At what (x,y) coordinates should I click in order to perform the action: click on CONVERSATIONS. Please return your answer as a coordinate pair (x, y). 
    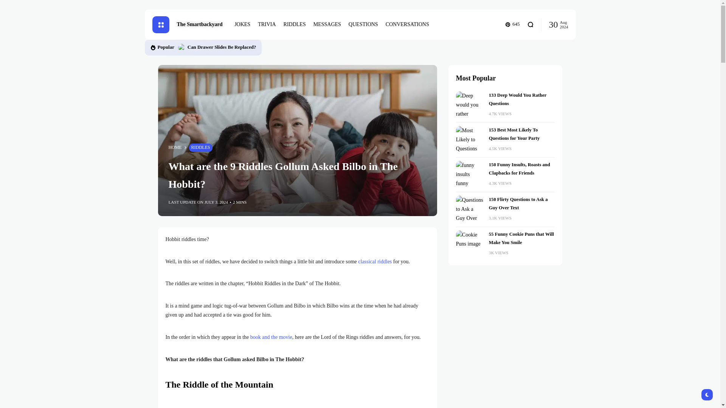
    Looking at the image, I should click on (407, 24).